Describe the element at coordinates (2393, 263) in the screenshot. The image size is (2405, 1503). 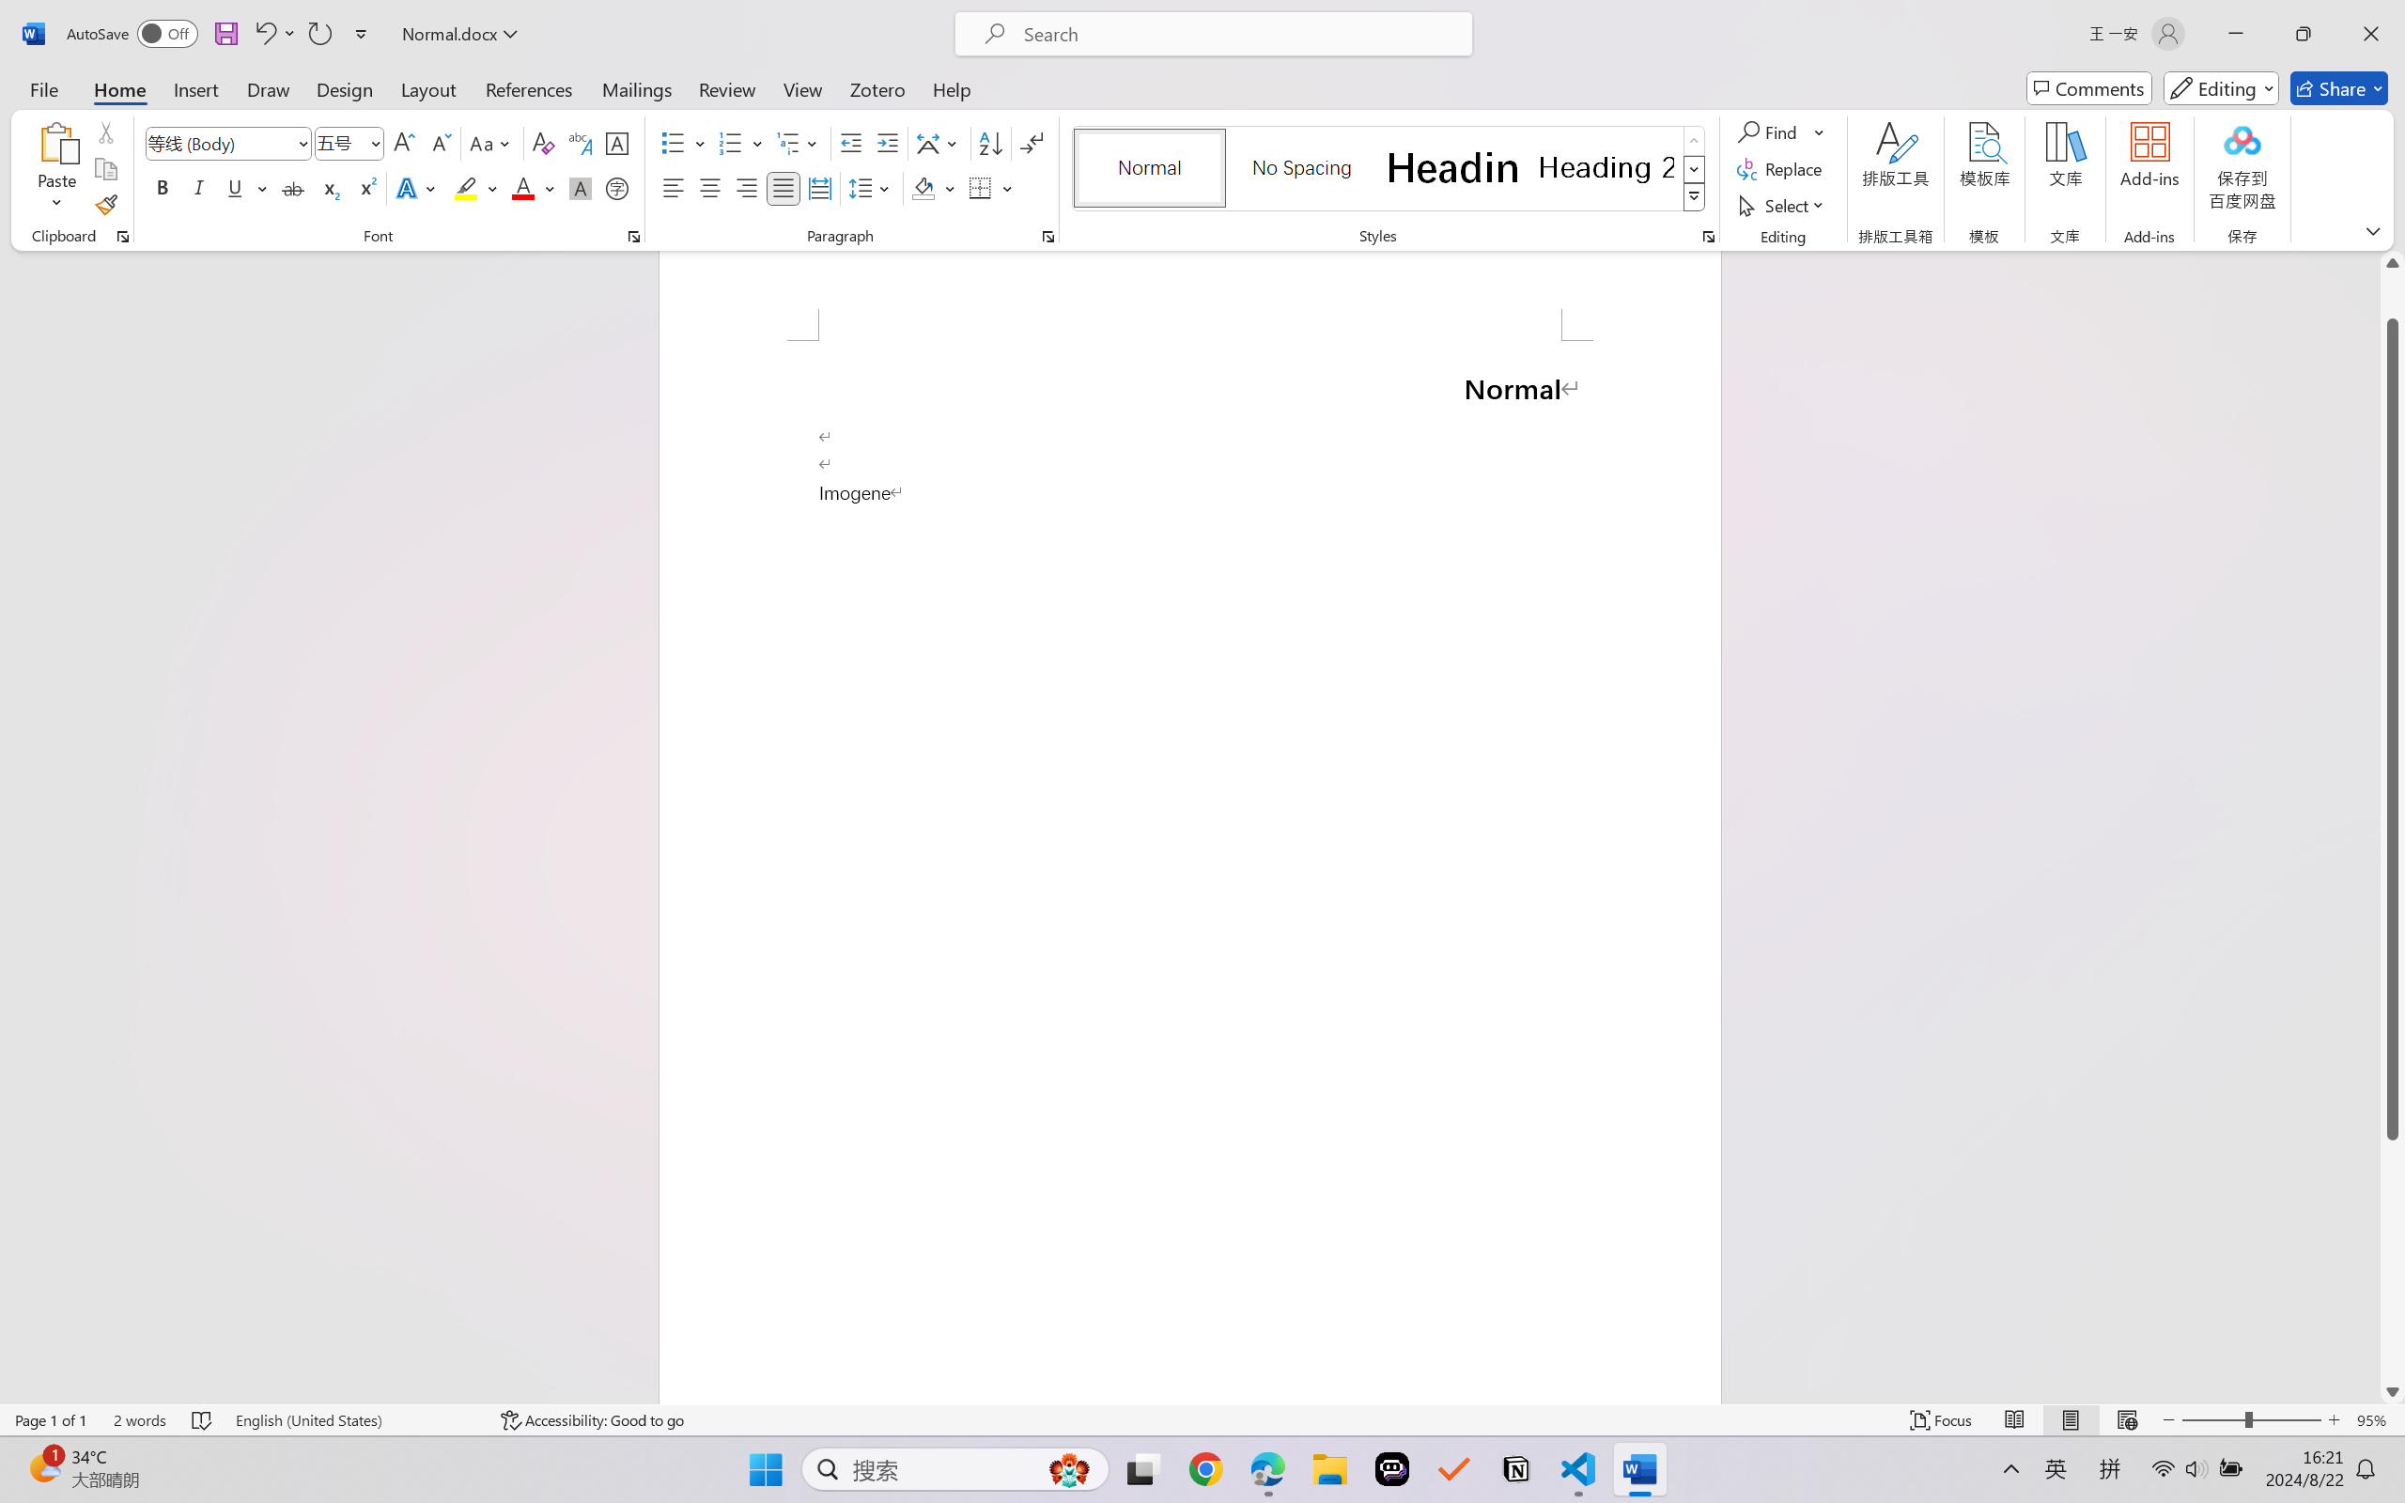
I see `Line up` at that location.